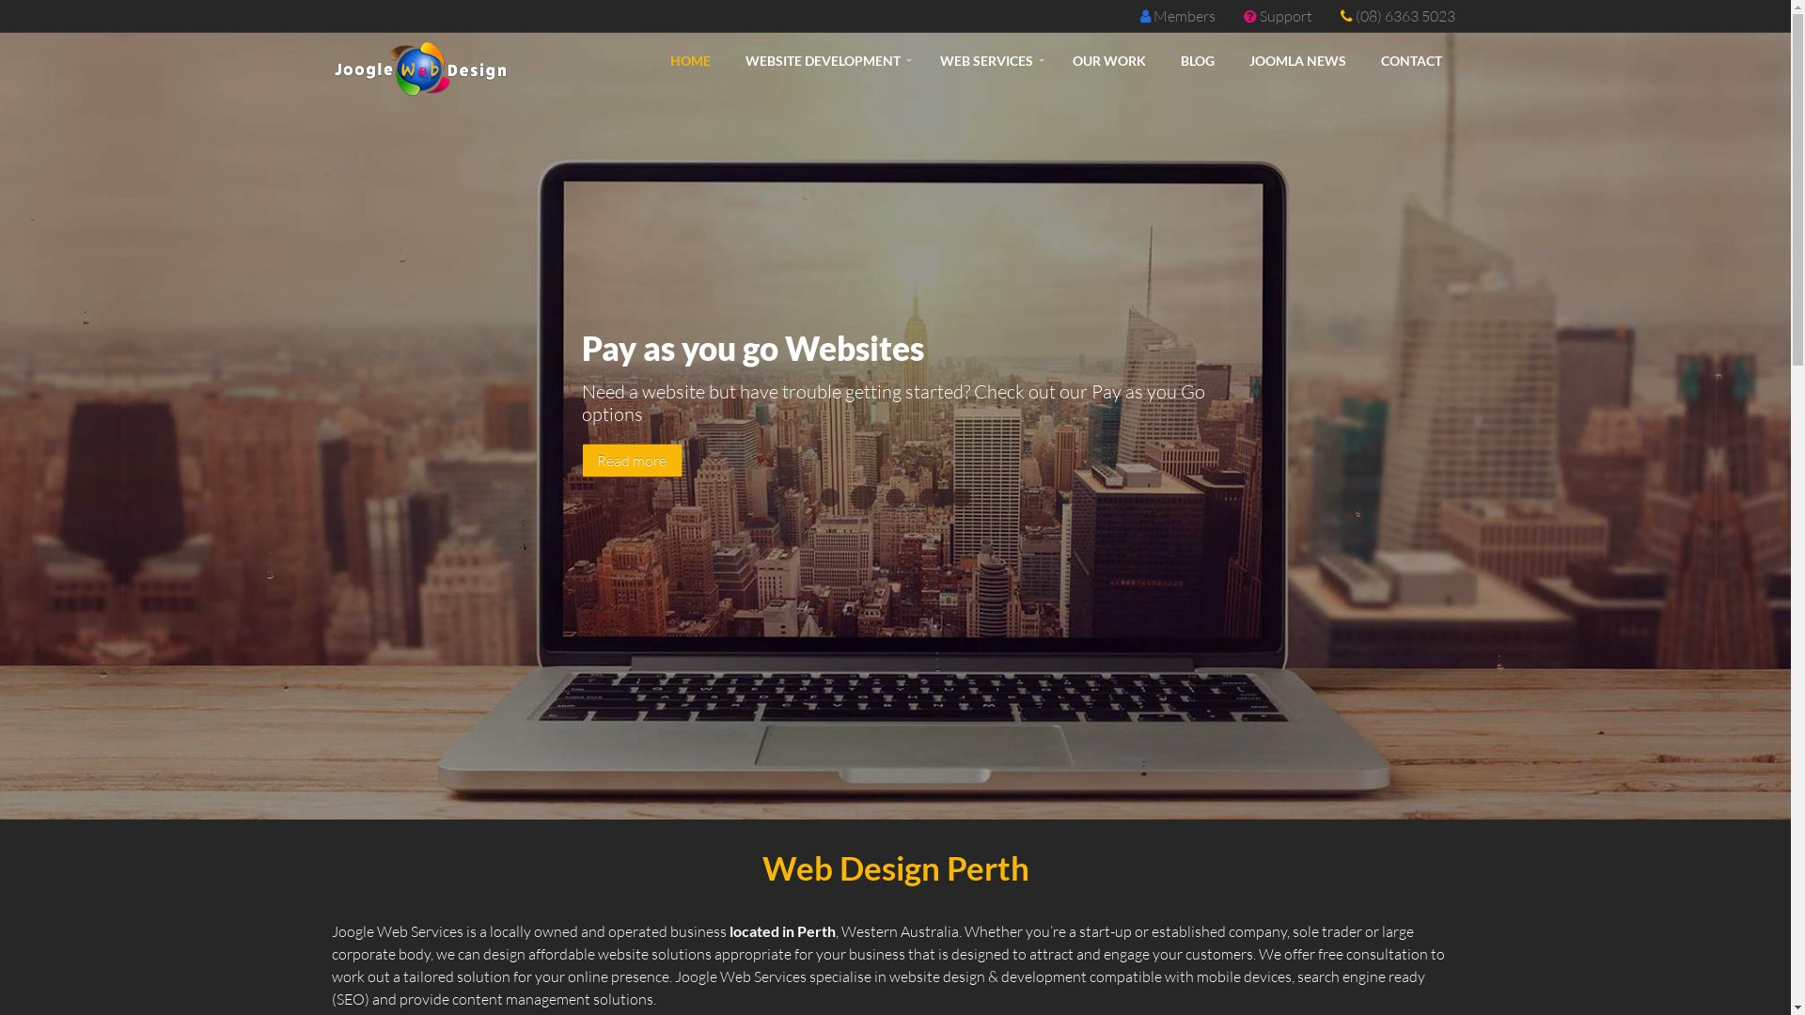 Image resolution: width=1805 pixels, height=1015 pixels. What do you see at coordinates (829, 497) in the screenshot?
I see `Data Privacy Assessments` at bounding box center [829, 497].